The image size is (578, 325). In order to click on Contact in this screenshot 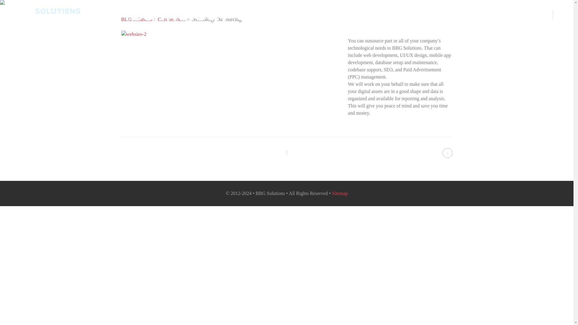, I will do `click(516, 15)`.